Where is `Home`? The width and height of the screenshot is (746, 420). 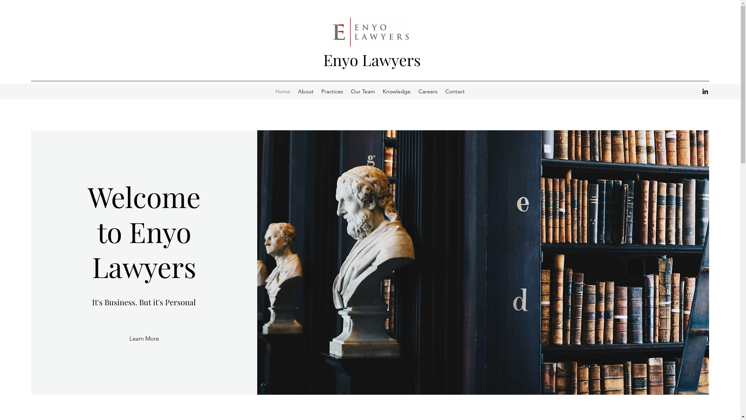
Home is located at coordinates (283, 91).